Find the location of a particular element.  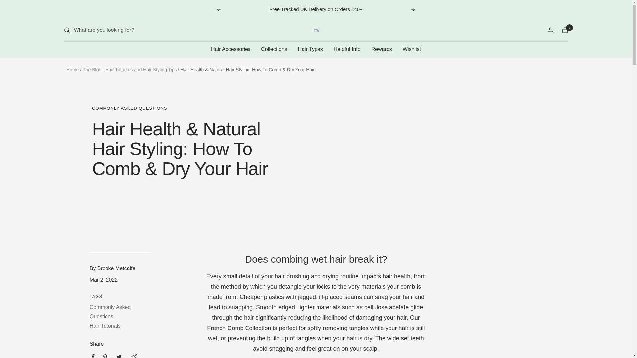

Next is located at coordinates (413, 9).